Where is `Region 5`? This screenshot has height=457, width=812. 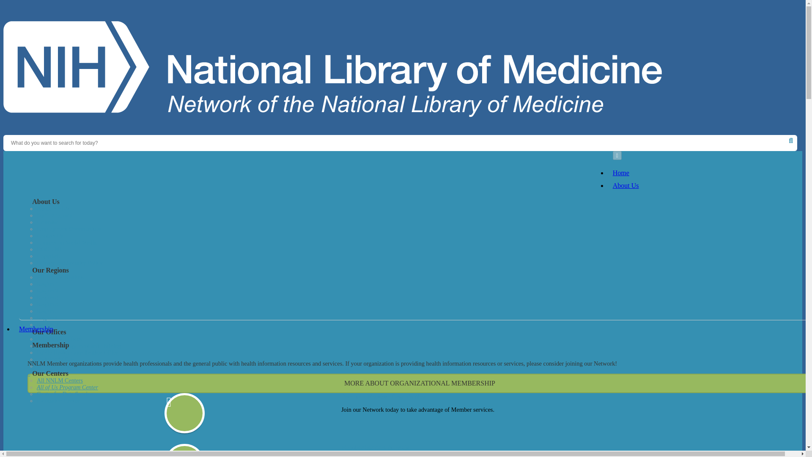
Region 5 is located at coordinates (47, 311).